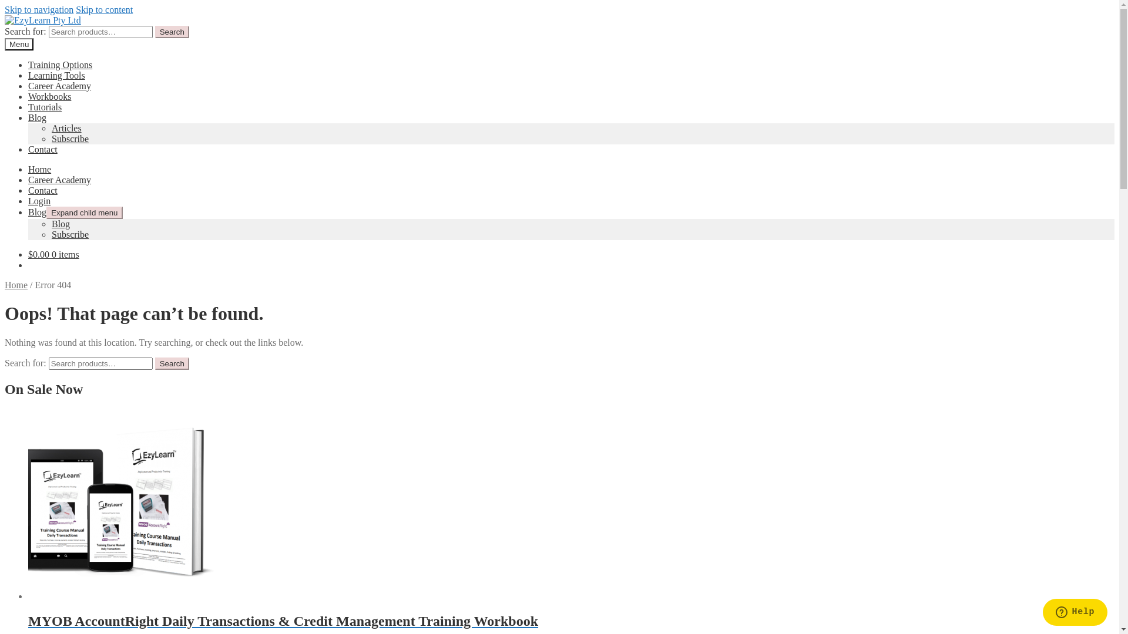  Describe the element at coordinates (67, 128) in the screenshot. I see `Articles` at that location.